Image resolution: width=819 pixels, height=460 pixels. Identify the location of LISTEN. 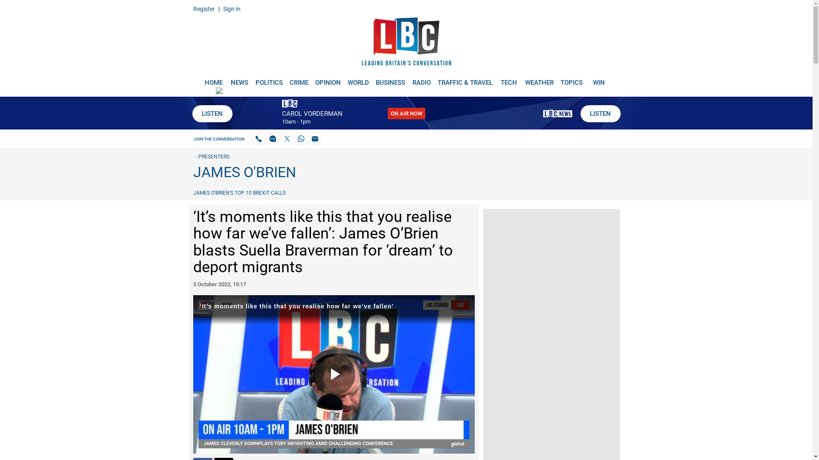
(212, 114).